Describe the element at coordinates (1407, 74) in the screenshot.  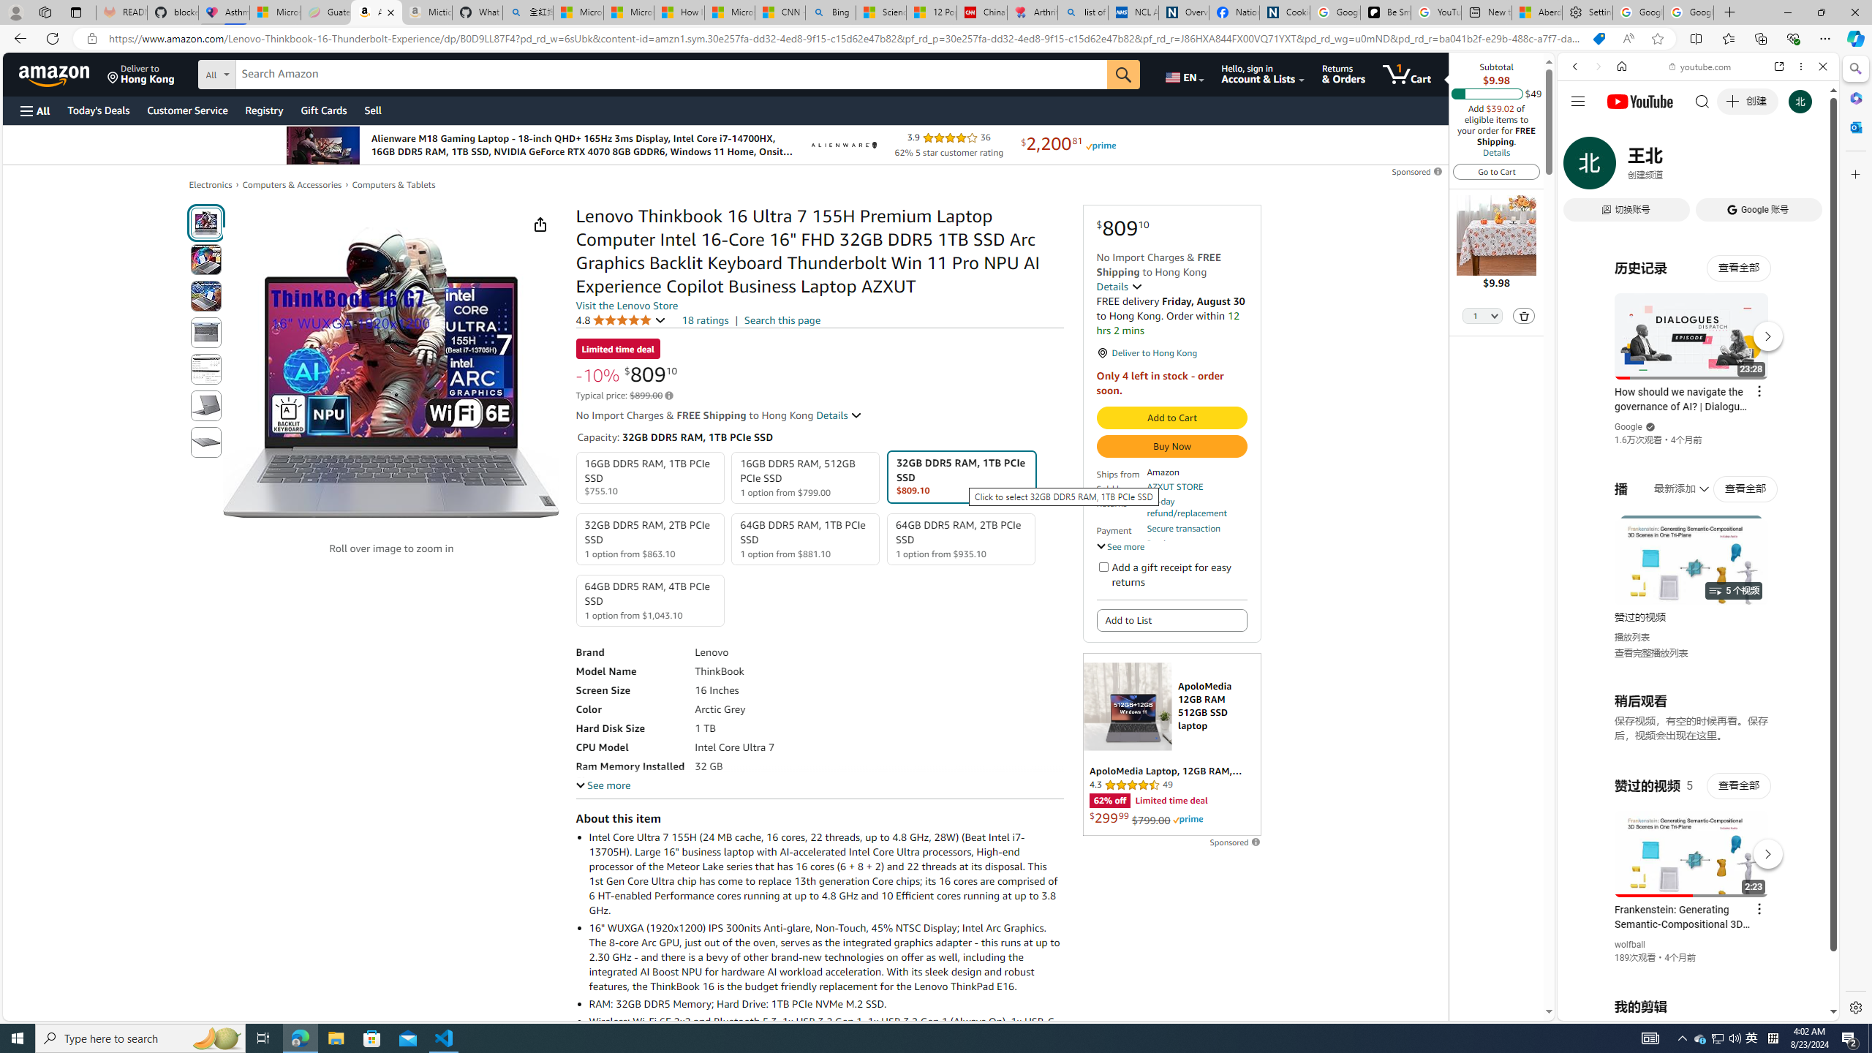
I see `1 item in cart` at that location.